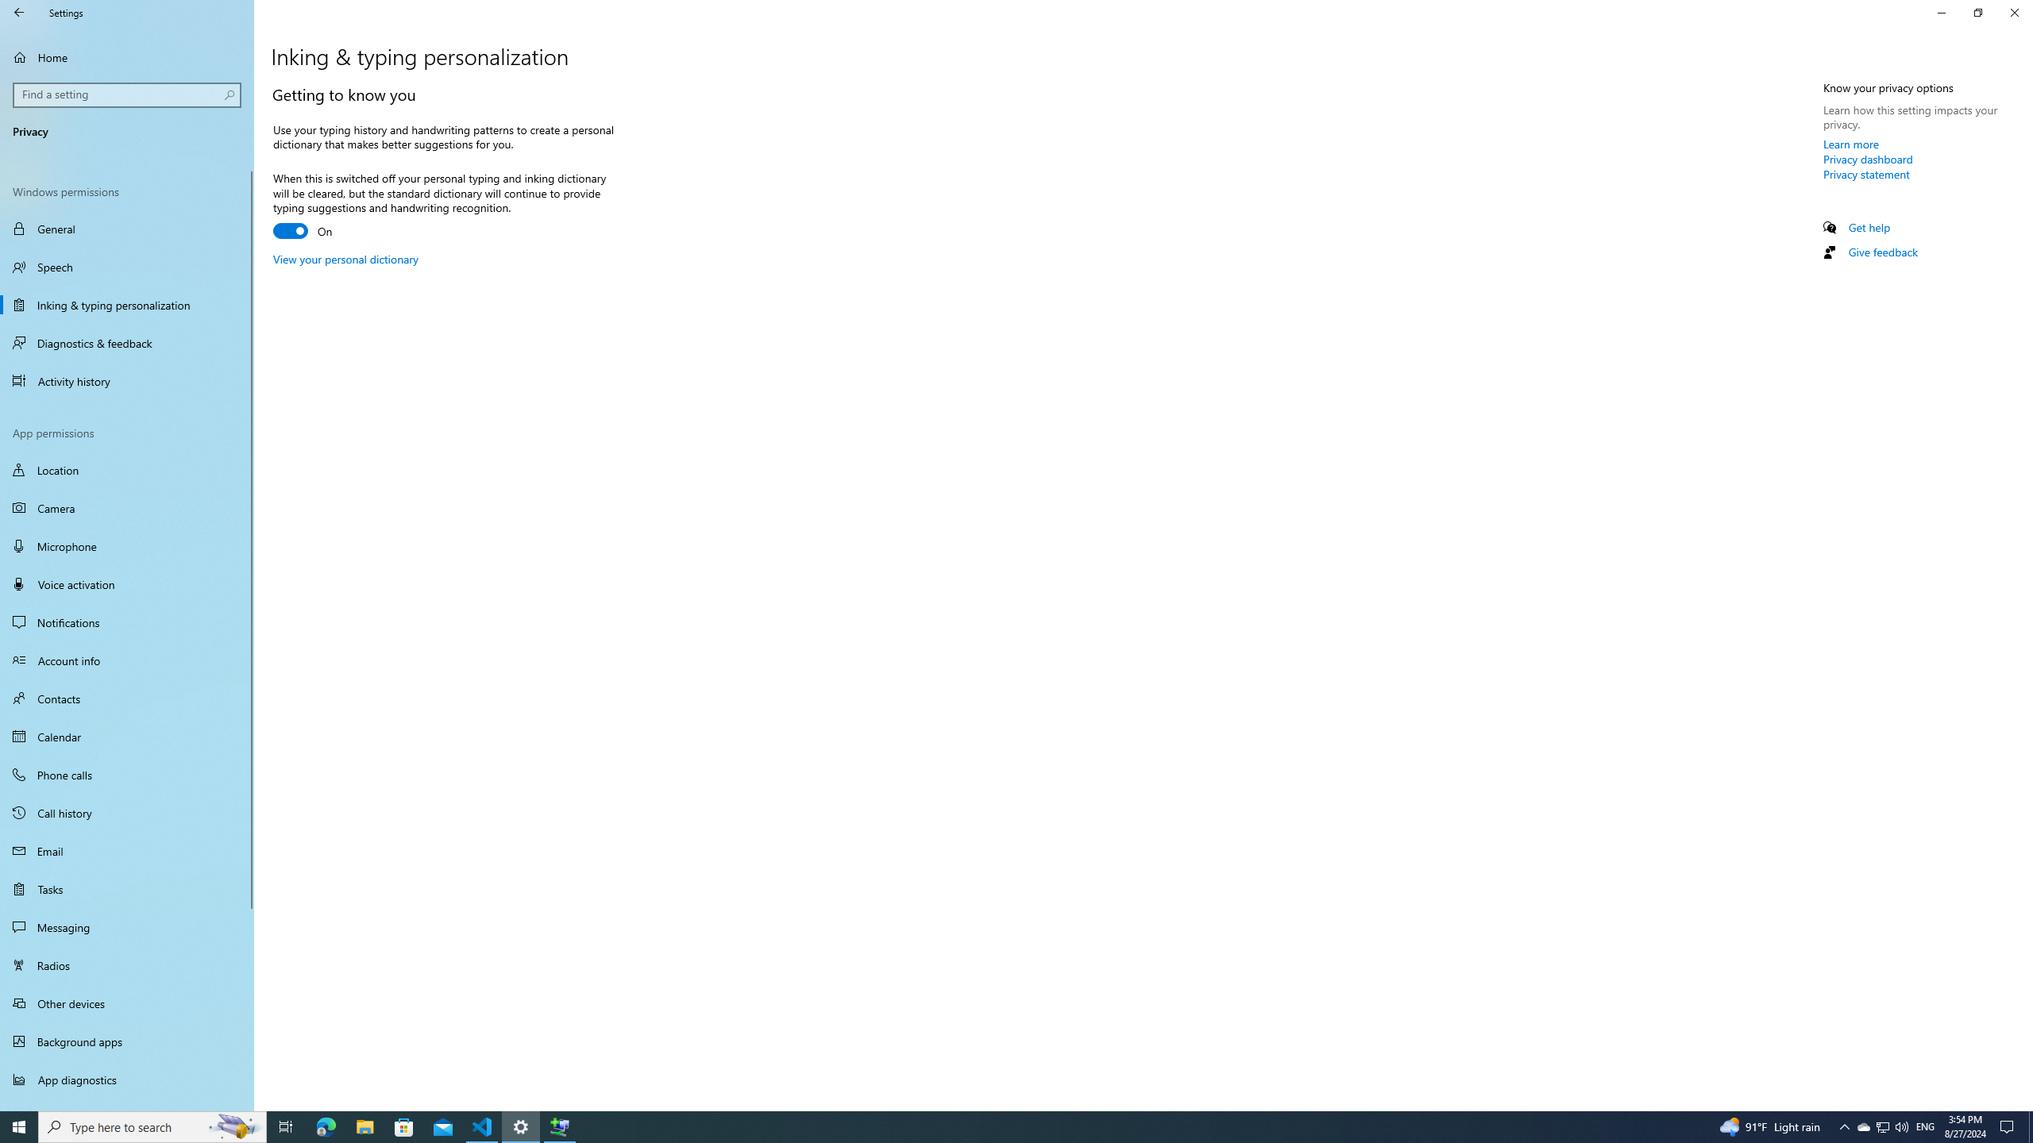  What do you see at coordinates (1869, 227) in the screenshot?
I see `Get help` at bounding box center [1869, 227].